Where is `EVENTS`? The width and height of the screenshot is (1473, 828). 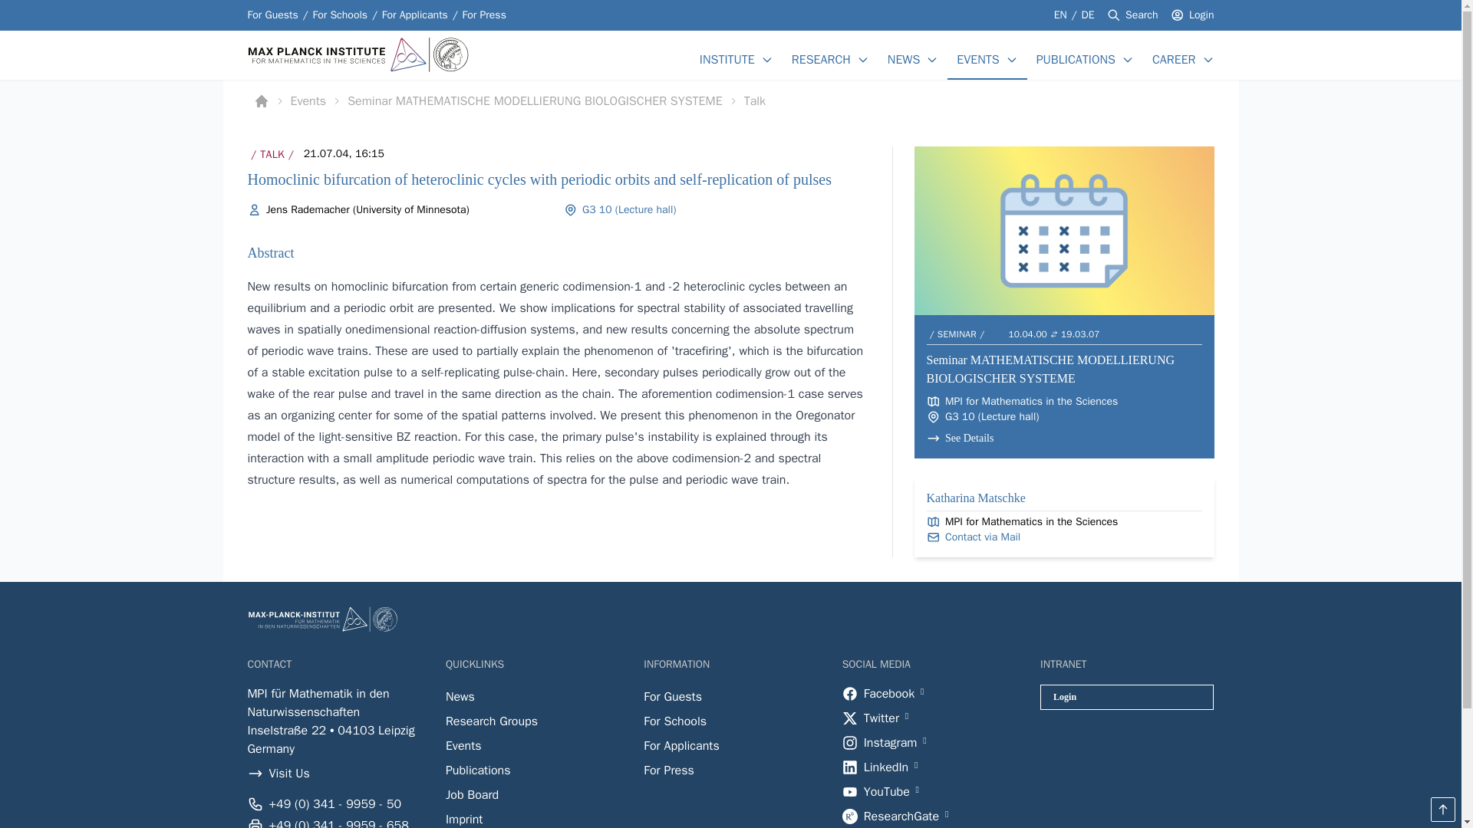
EVENTS is located at coordinates (977, 59).